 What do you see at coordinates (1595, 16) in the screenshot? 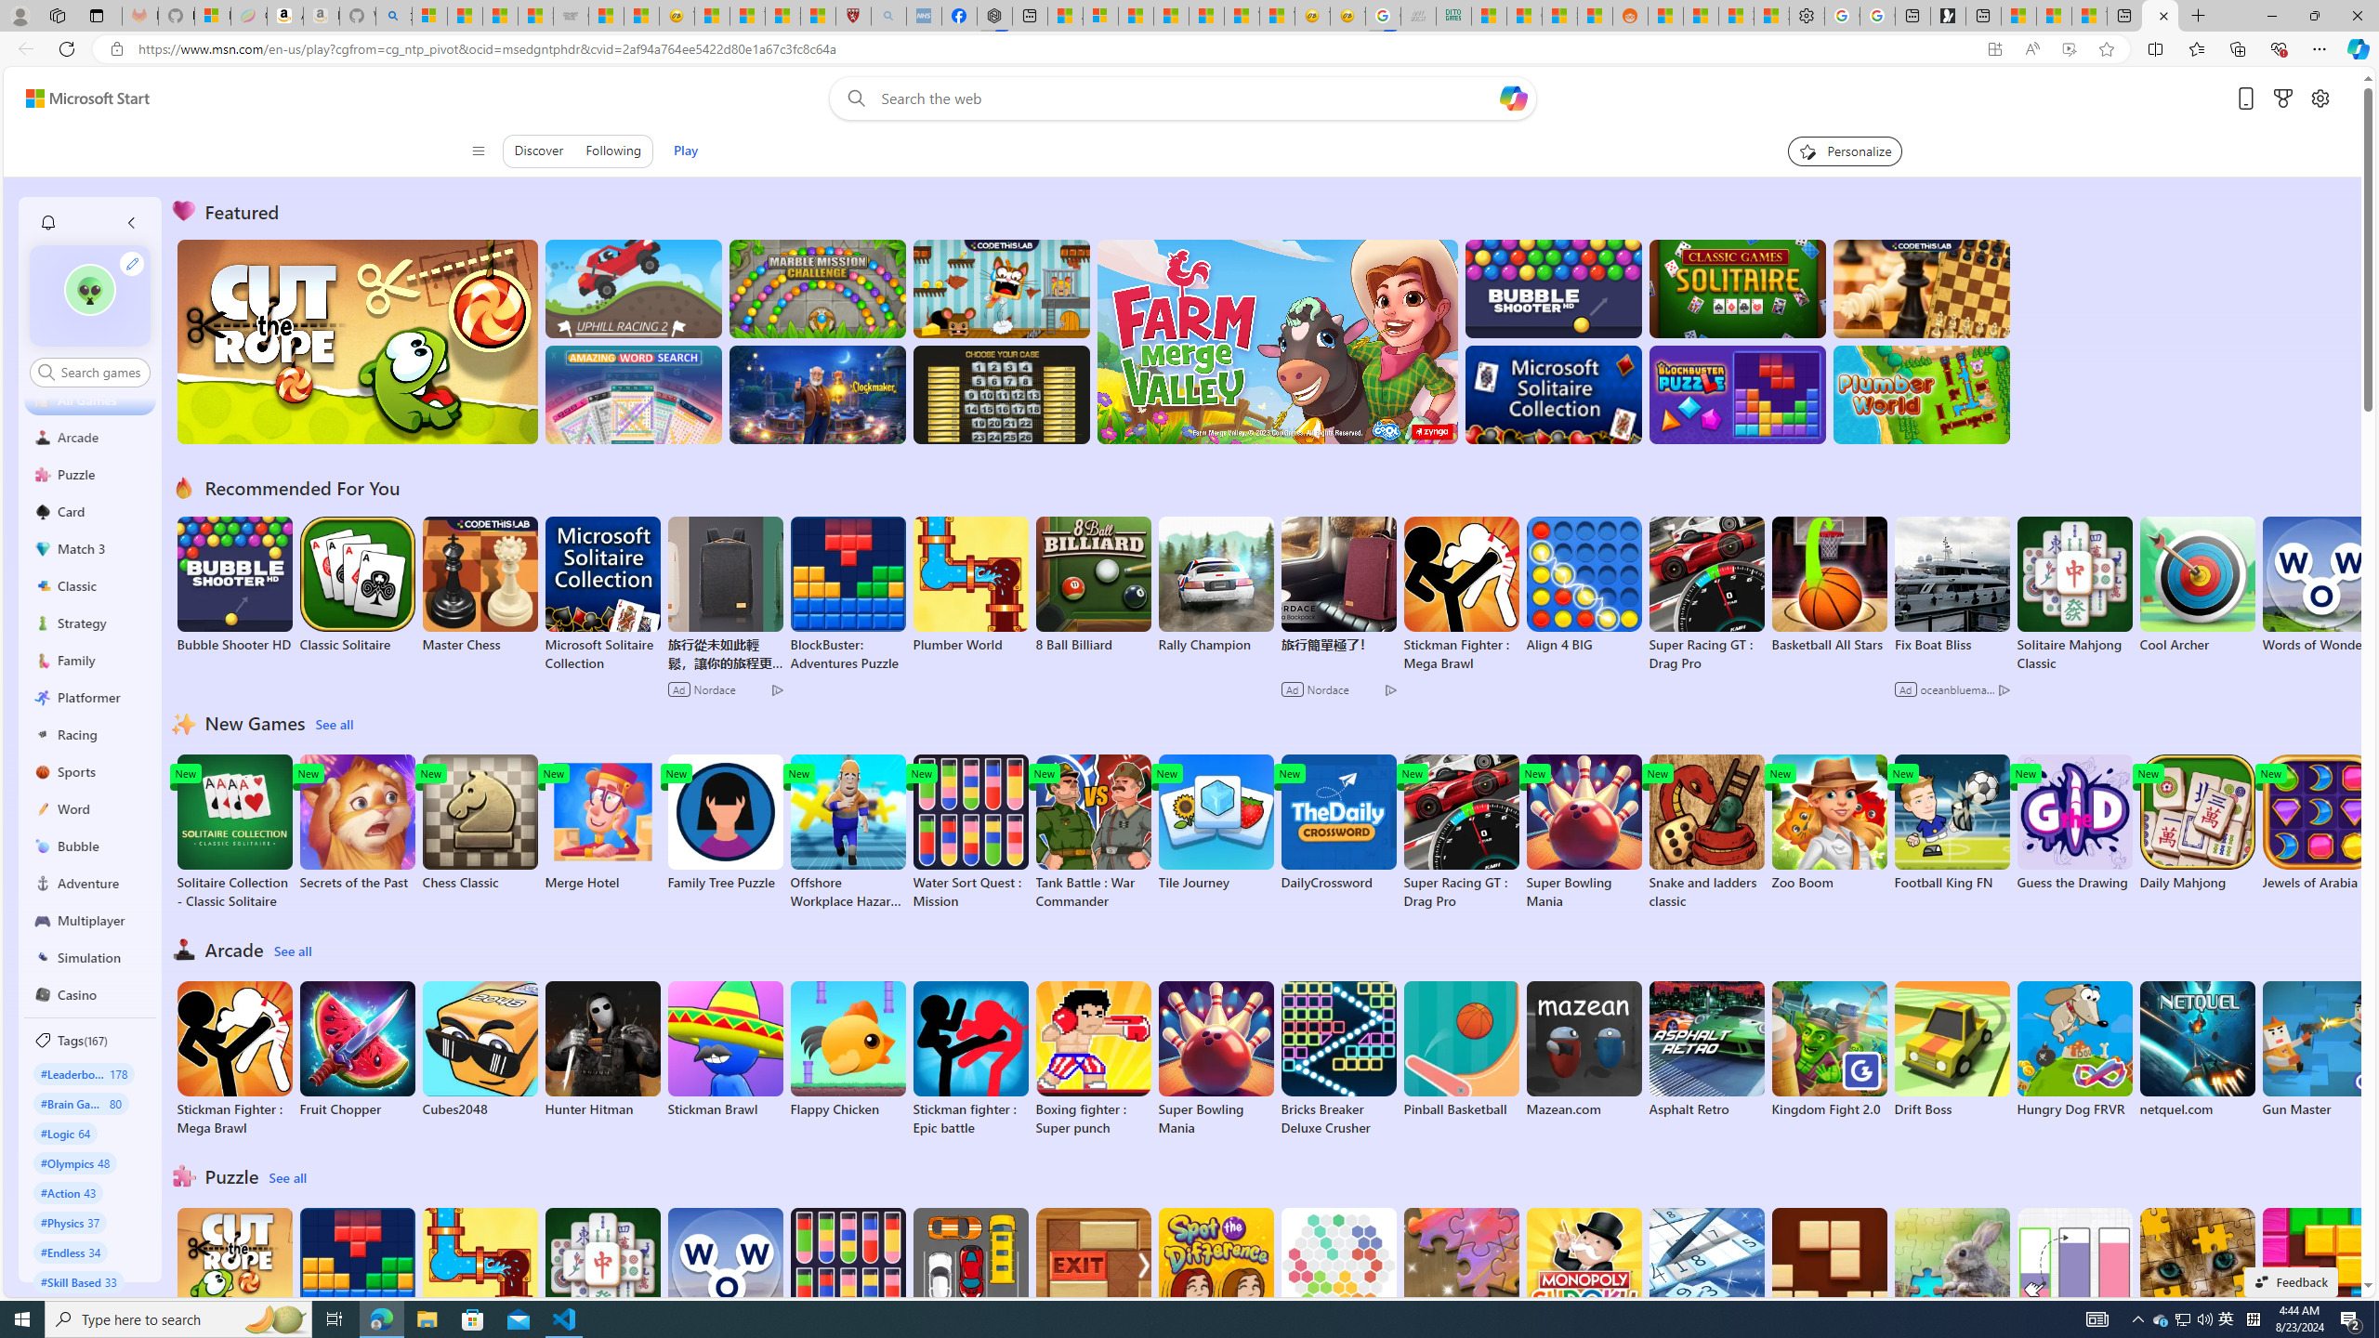
I see `MSN` at bounding box center [1595, 16].